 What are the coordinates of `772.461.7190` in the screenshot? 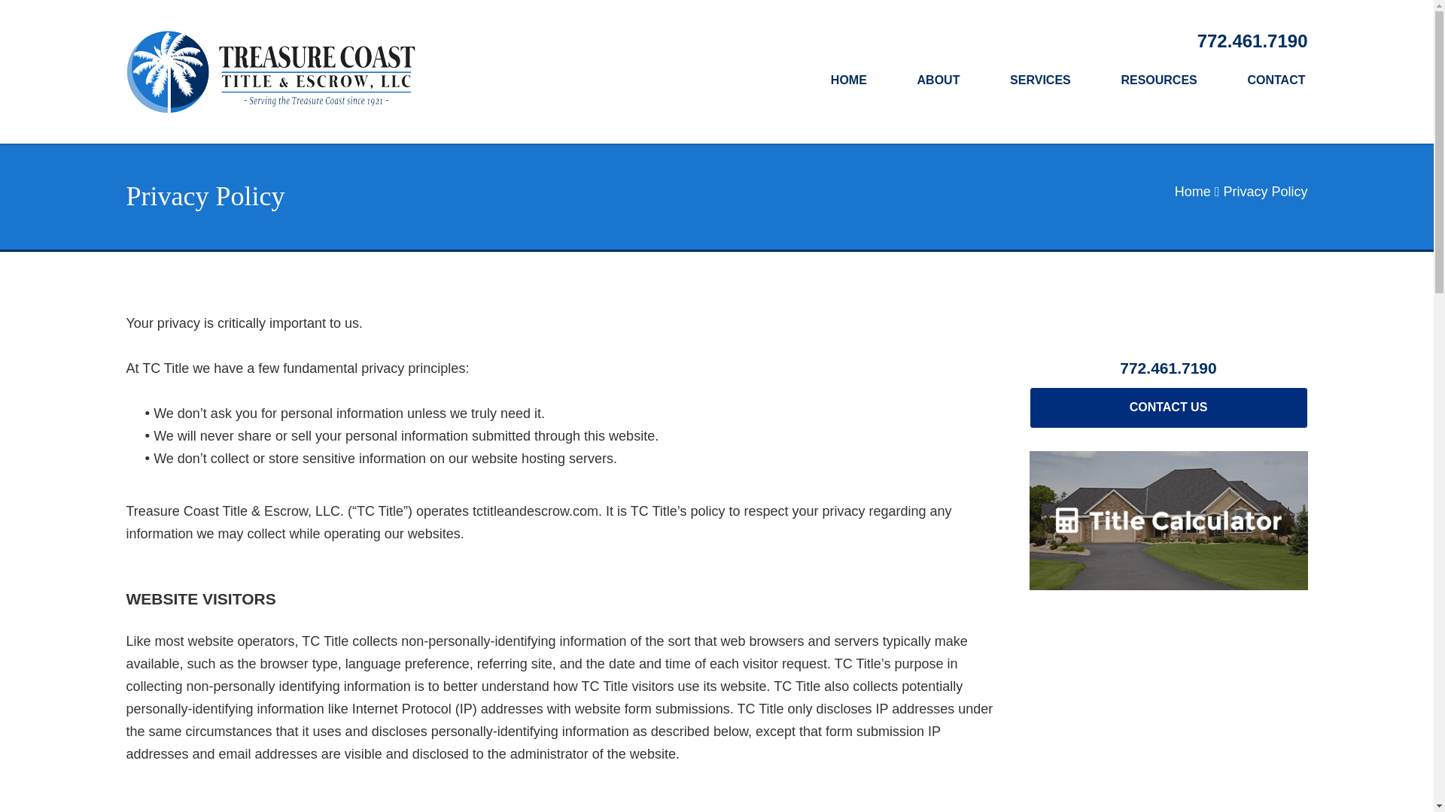 It's located at (1168, 368).